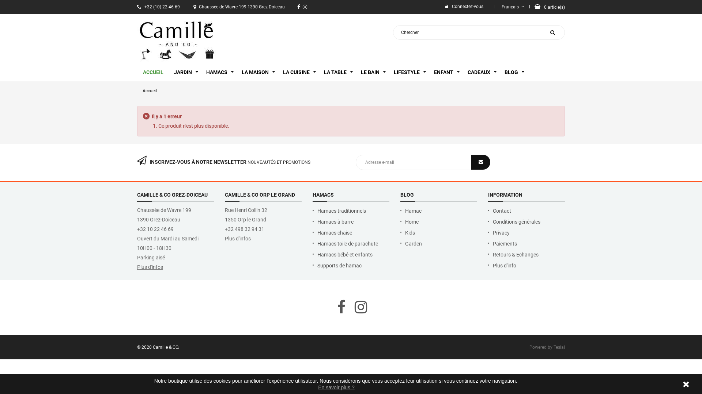 Image resolution: width=702 pixels, height=394 pixels. Describe the element at coordinates (336, 387) in the screenshot. I see `En savoir plus ?` at that location.